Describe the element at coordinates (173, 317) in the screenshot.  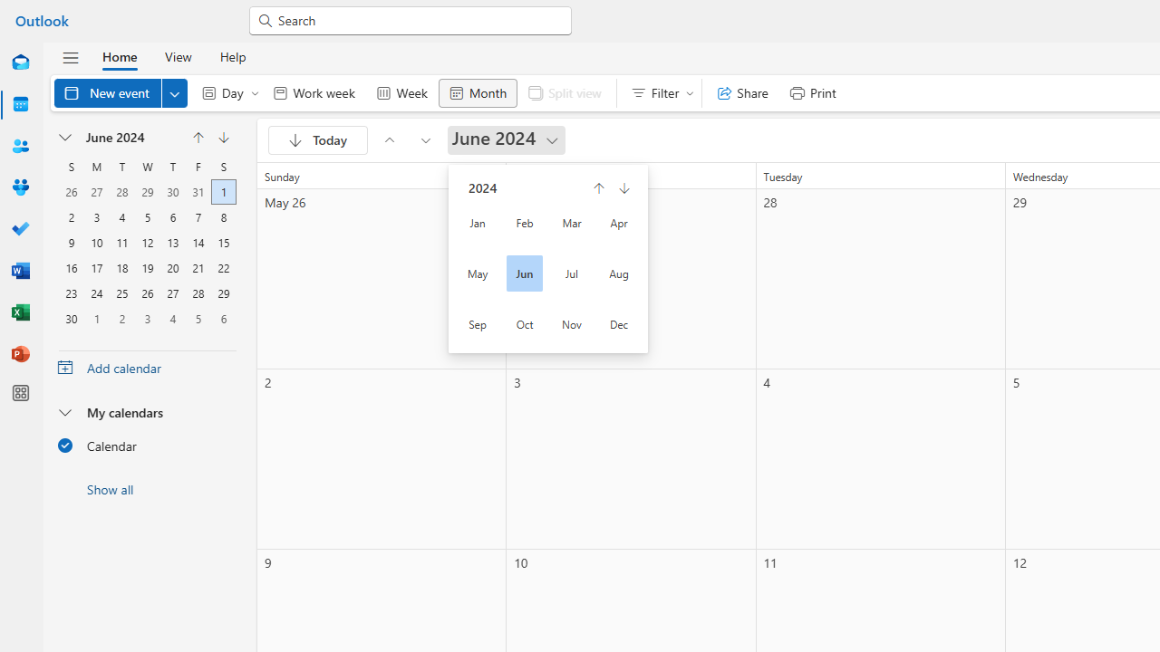
I see `4, July, 2024` at that location.